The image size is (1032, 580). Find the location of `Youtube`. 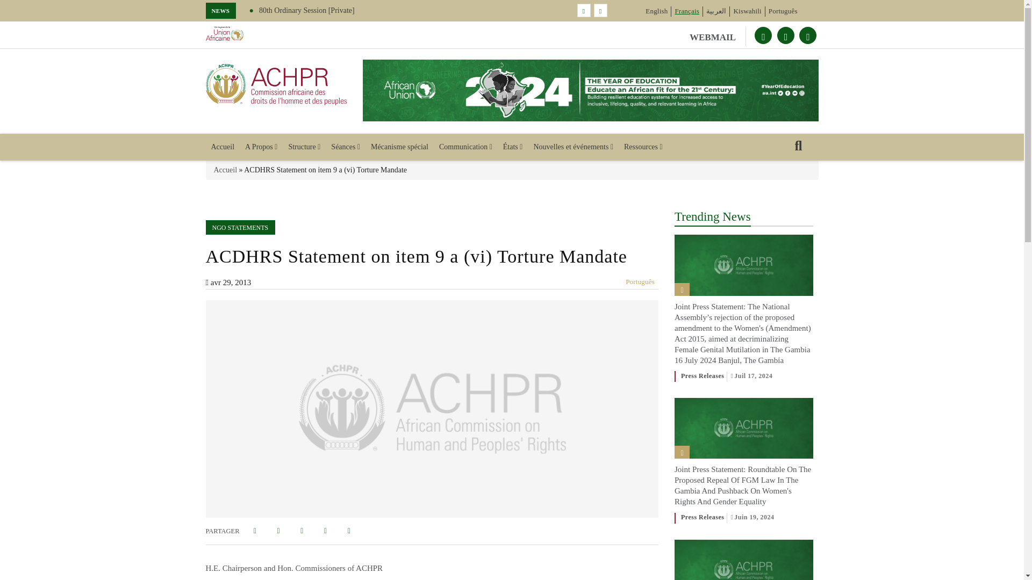

Youtube is located at coordinates (786, 35).